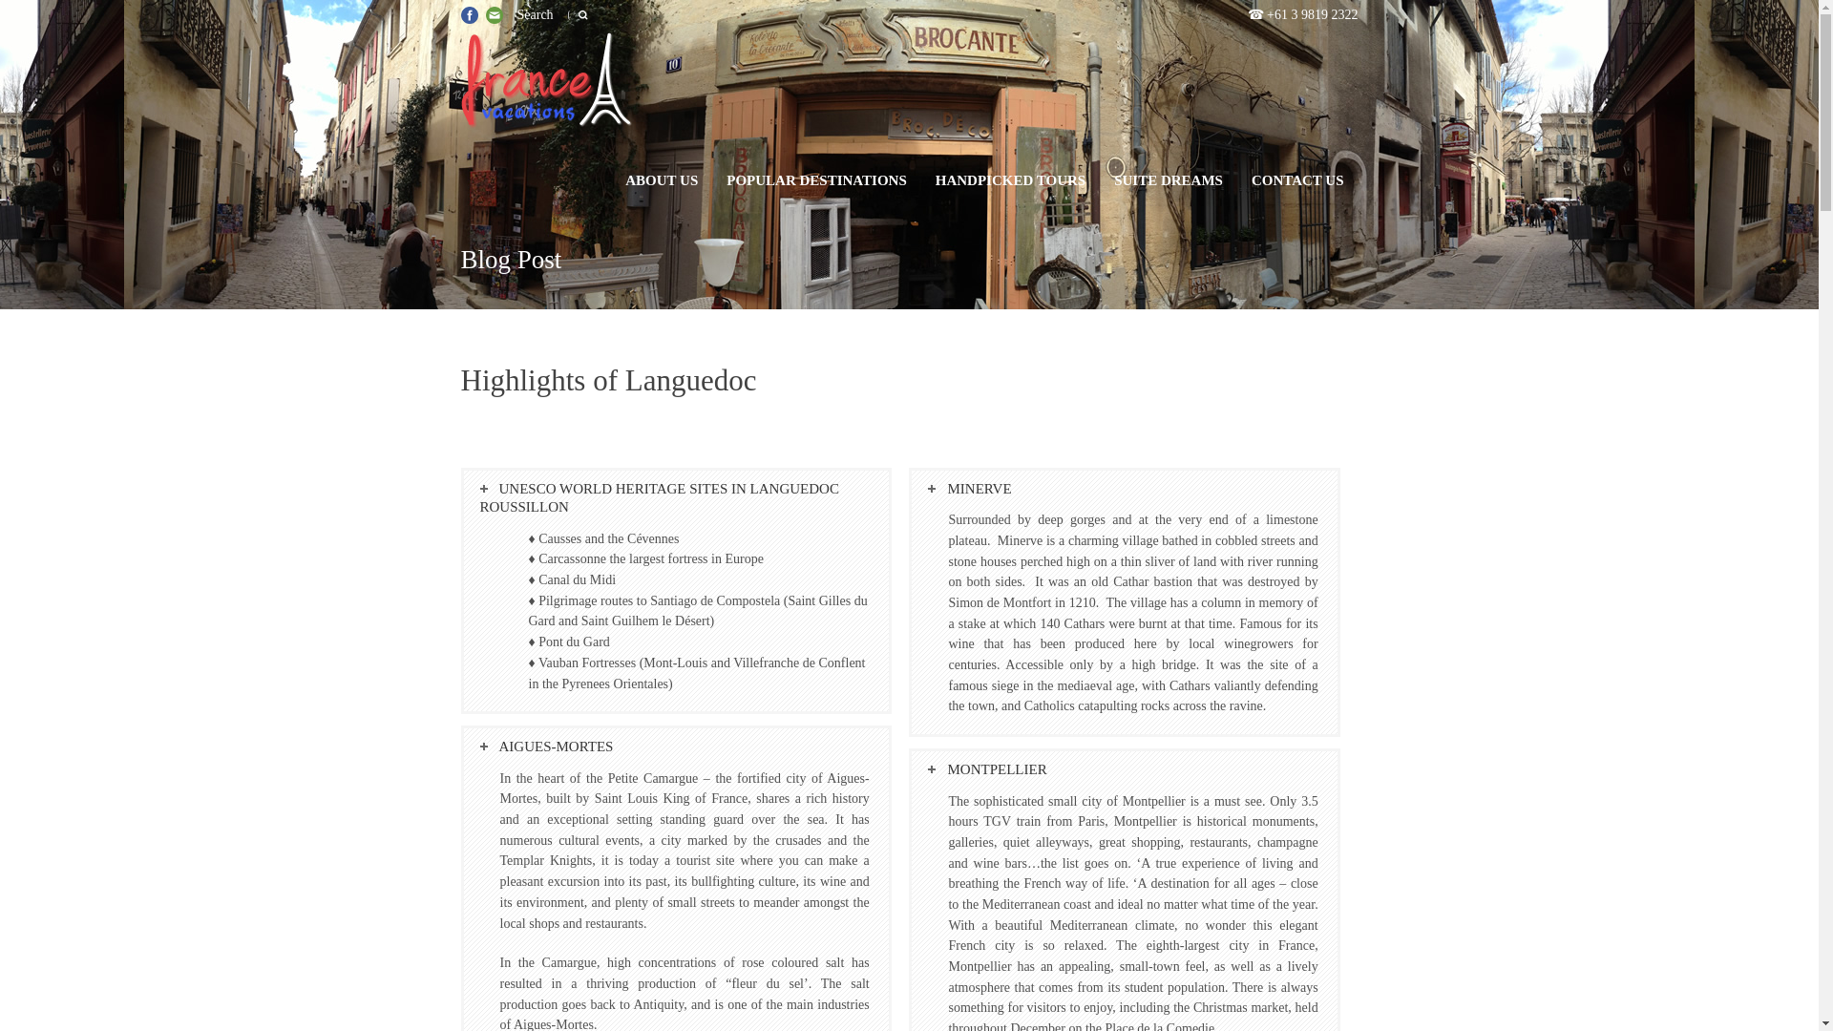  What do you see at coordinates (661, 179) in the screenshot?
I see `ABOUT US` at bounding box center [661, 179].